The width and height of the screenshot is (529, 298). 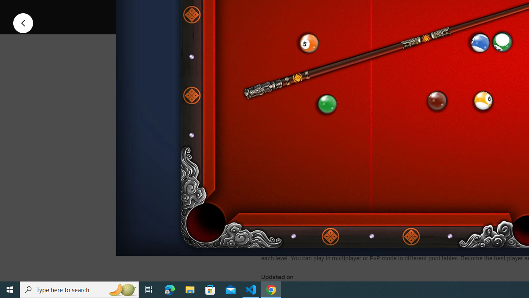 I want to click on Add to wishlist, so click(x=419, y=10).